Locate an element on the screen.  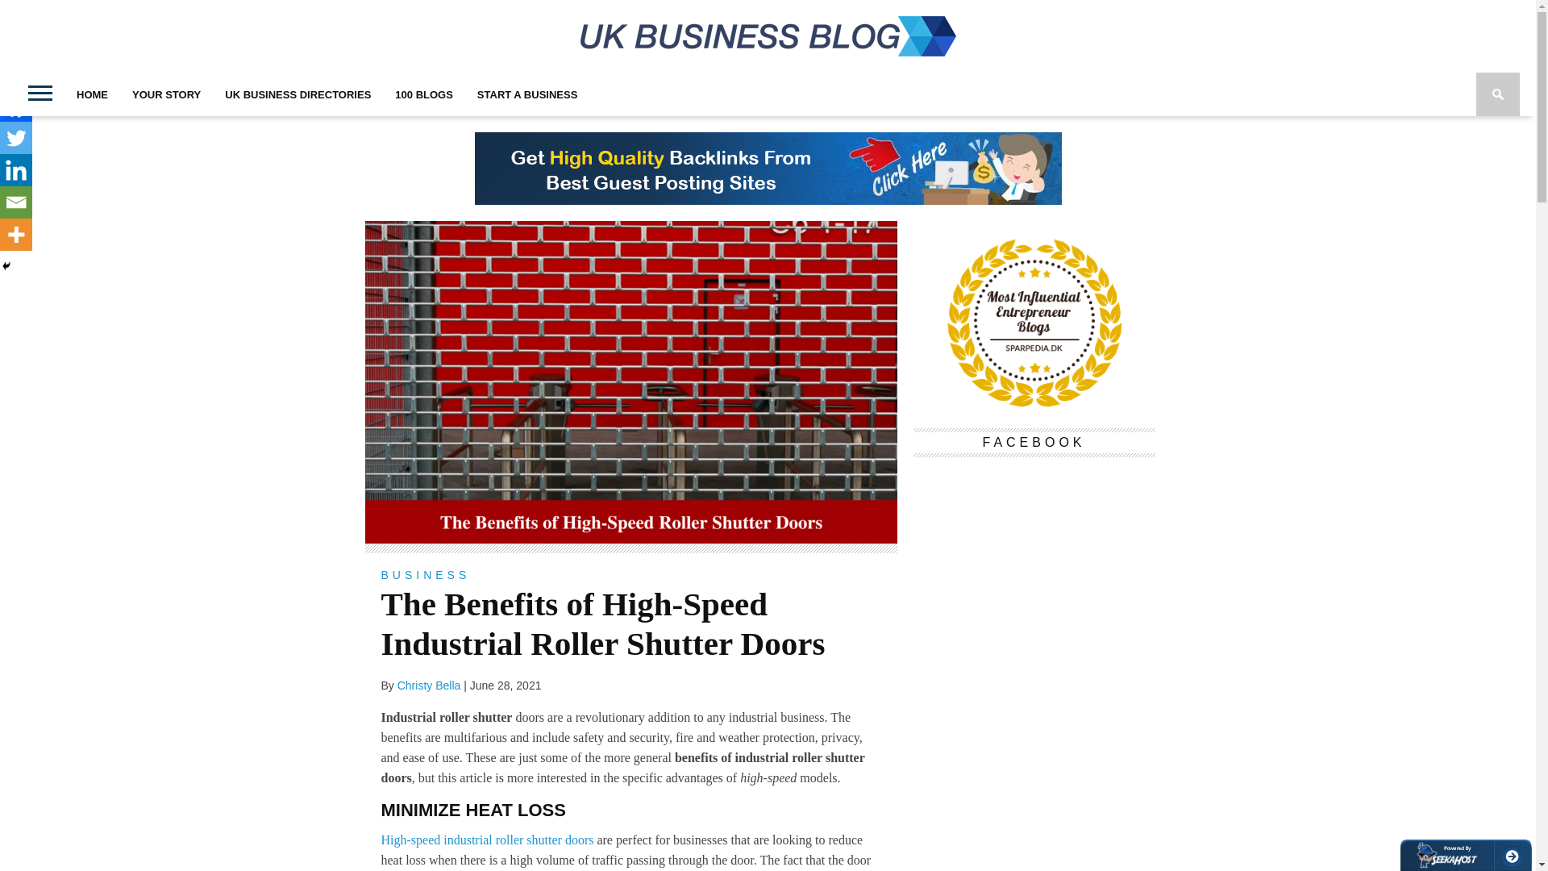
Banners for Most Influential Entrepreneur Blogs is located at coordinates (1034, 404).